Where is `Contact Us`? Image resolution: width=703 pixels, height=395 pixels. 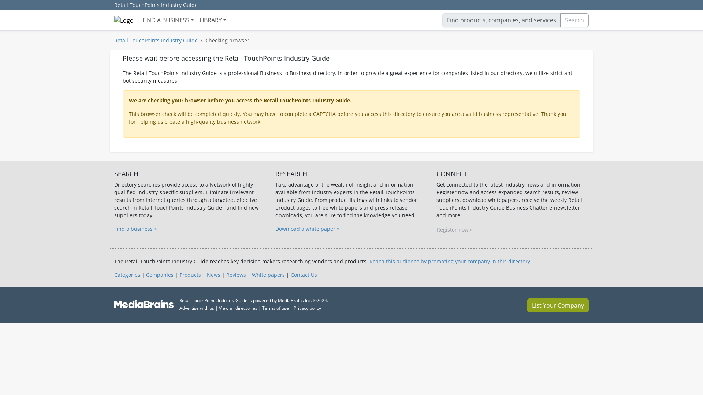 Contact Us is located at coordinates (304, 275).